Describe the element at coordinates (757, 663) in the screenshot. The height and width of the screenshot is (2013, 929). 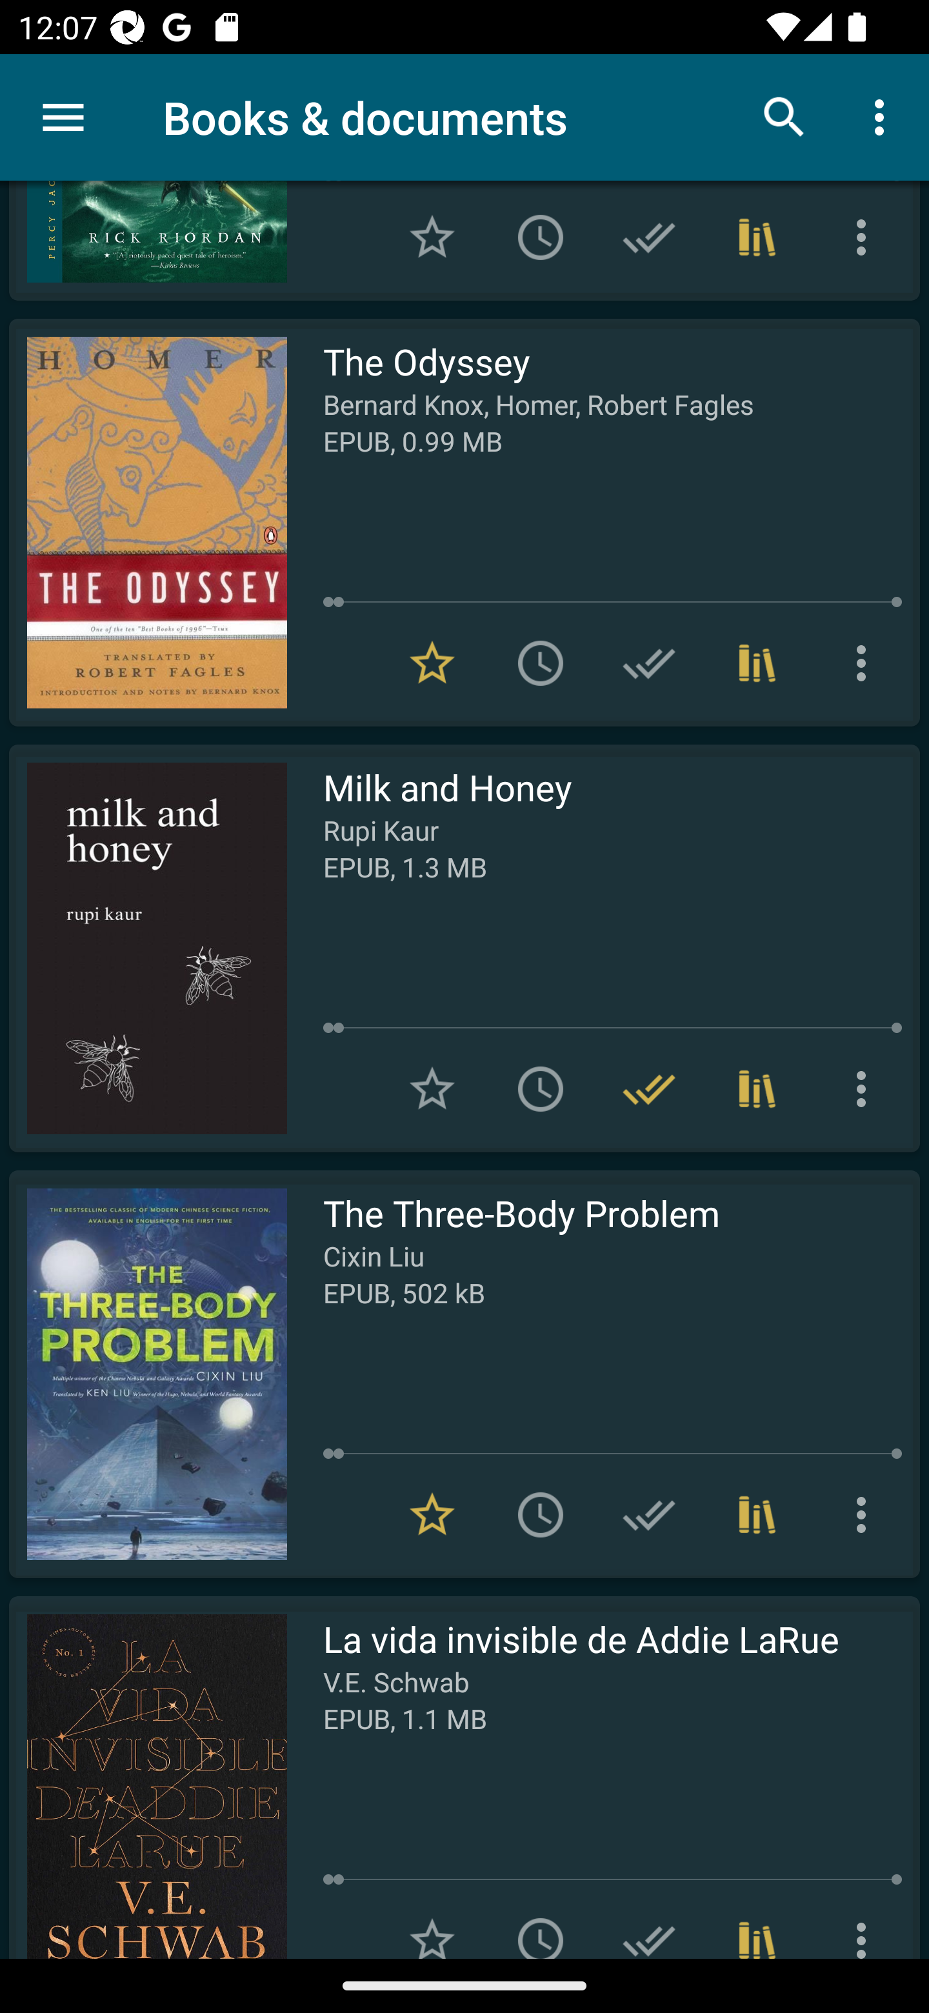
I see `Collections (2)` at that location.